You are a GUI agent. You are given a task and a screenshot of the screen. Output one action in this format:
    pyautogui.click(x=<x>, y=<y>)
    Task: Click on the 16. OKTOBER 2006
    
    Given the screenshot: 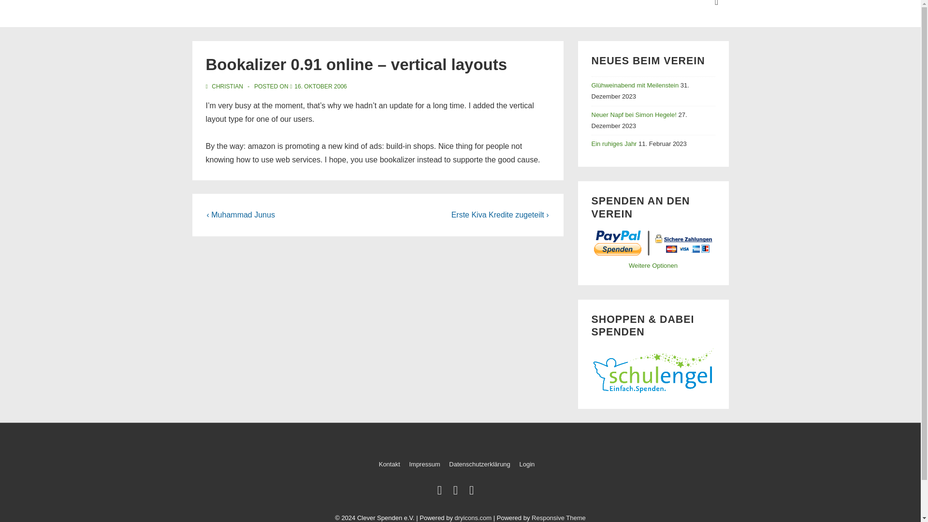 What is the action you would take?
    pyautogui.click(x=320, y=86)
    